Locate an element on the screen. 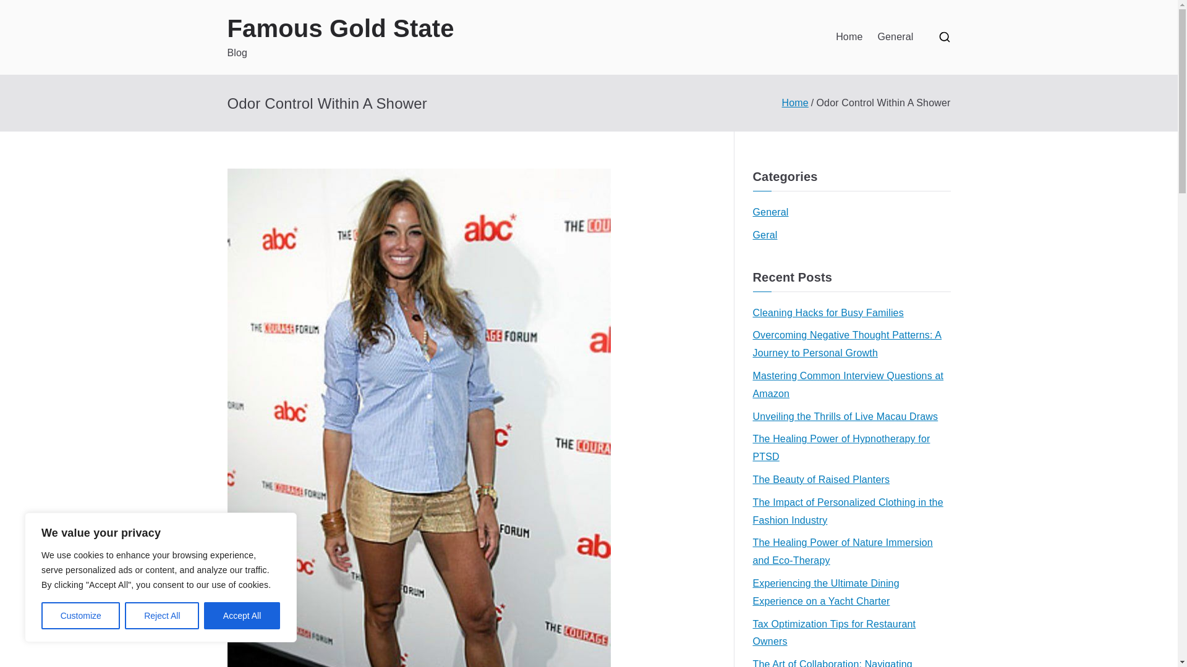  Cleaning Hacks for Busy Families is located at coordinates (828, 313).